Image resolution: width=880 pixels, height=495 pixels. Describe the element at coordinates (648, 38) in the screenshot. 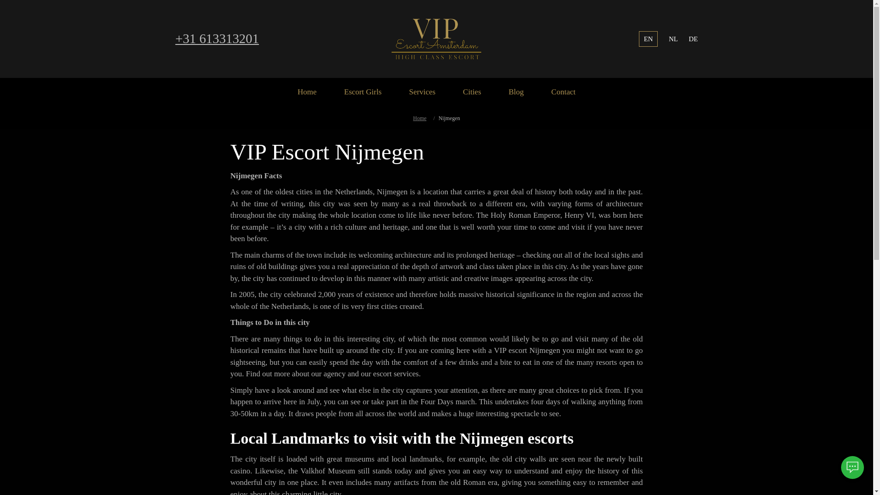

I see `EN` at that location.